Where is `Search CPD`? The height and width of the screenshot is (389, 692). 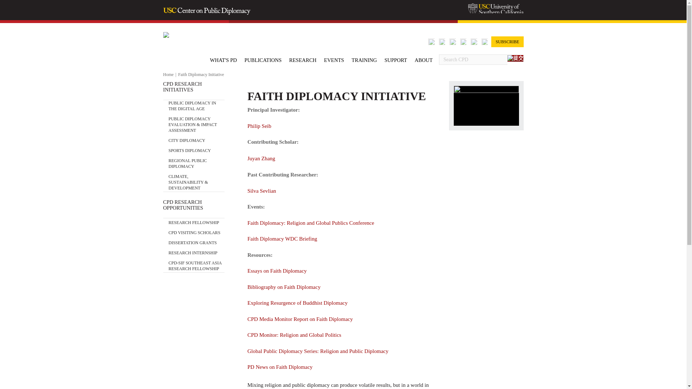
Search CPD is located at coordinates (473, 60).